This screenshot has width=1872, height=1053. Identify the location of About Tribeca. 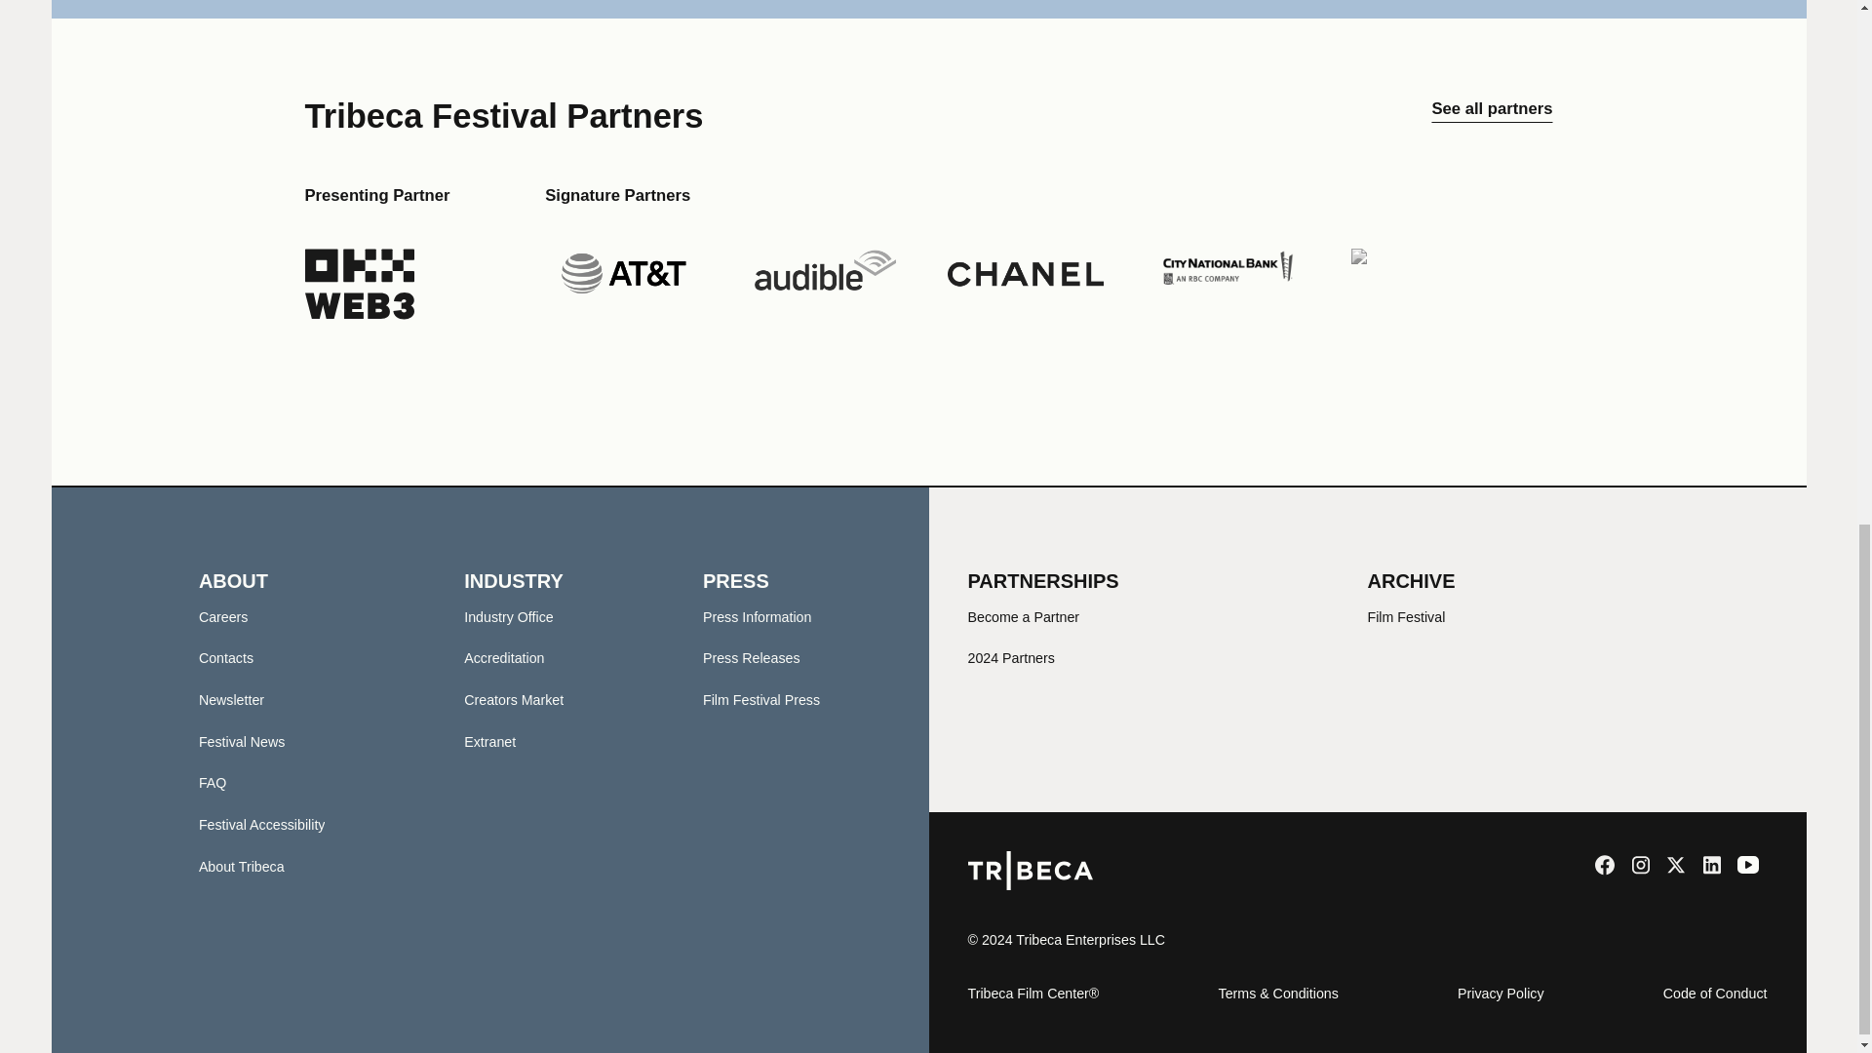
(241, 867).